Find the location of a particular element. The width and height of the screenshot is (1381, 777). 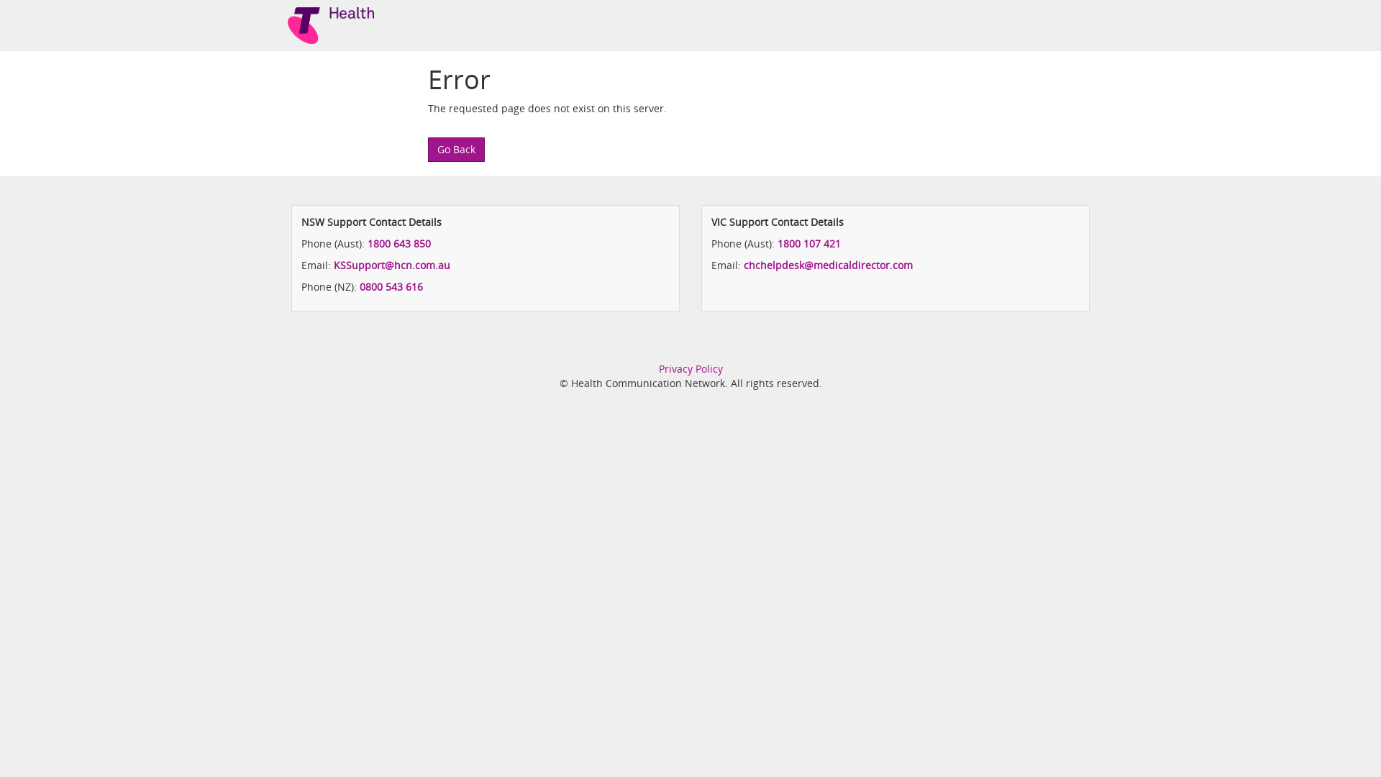

chchelpdesk@medicaldirector.com is located at coordinates (829, 265).